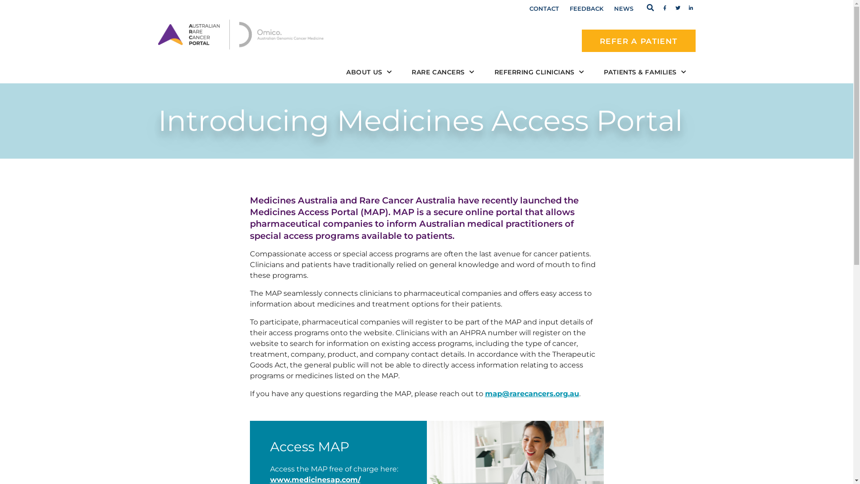 This screenshot has height=484, width=860. Describe the element at coordinates (544, 9) in the screenshot. I see `CONTACT` at that location.